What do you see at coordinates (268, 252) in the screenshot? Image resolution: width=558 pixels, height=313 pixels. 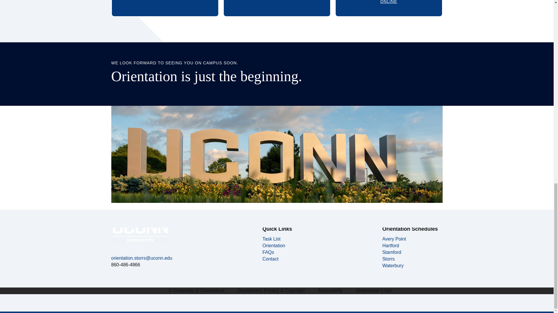 I see `Hartford` at bounding box center [268, 252].